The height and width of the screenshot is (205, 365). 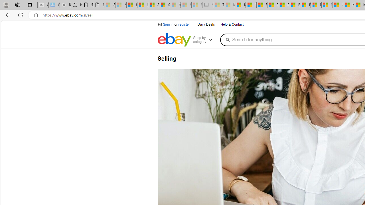 What do you see at coordinates (232, 24) in the screenshot?
I see `Help & Contact` at bounding box center [232, 24].